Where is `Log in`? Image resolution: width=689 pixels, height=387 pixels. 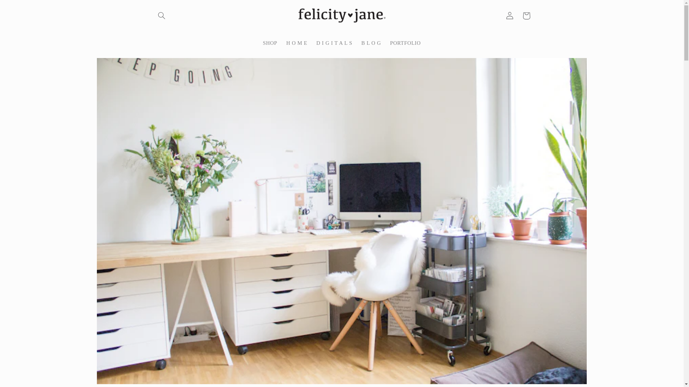 Log in is located at coordinates (510, 15).